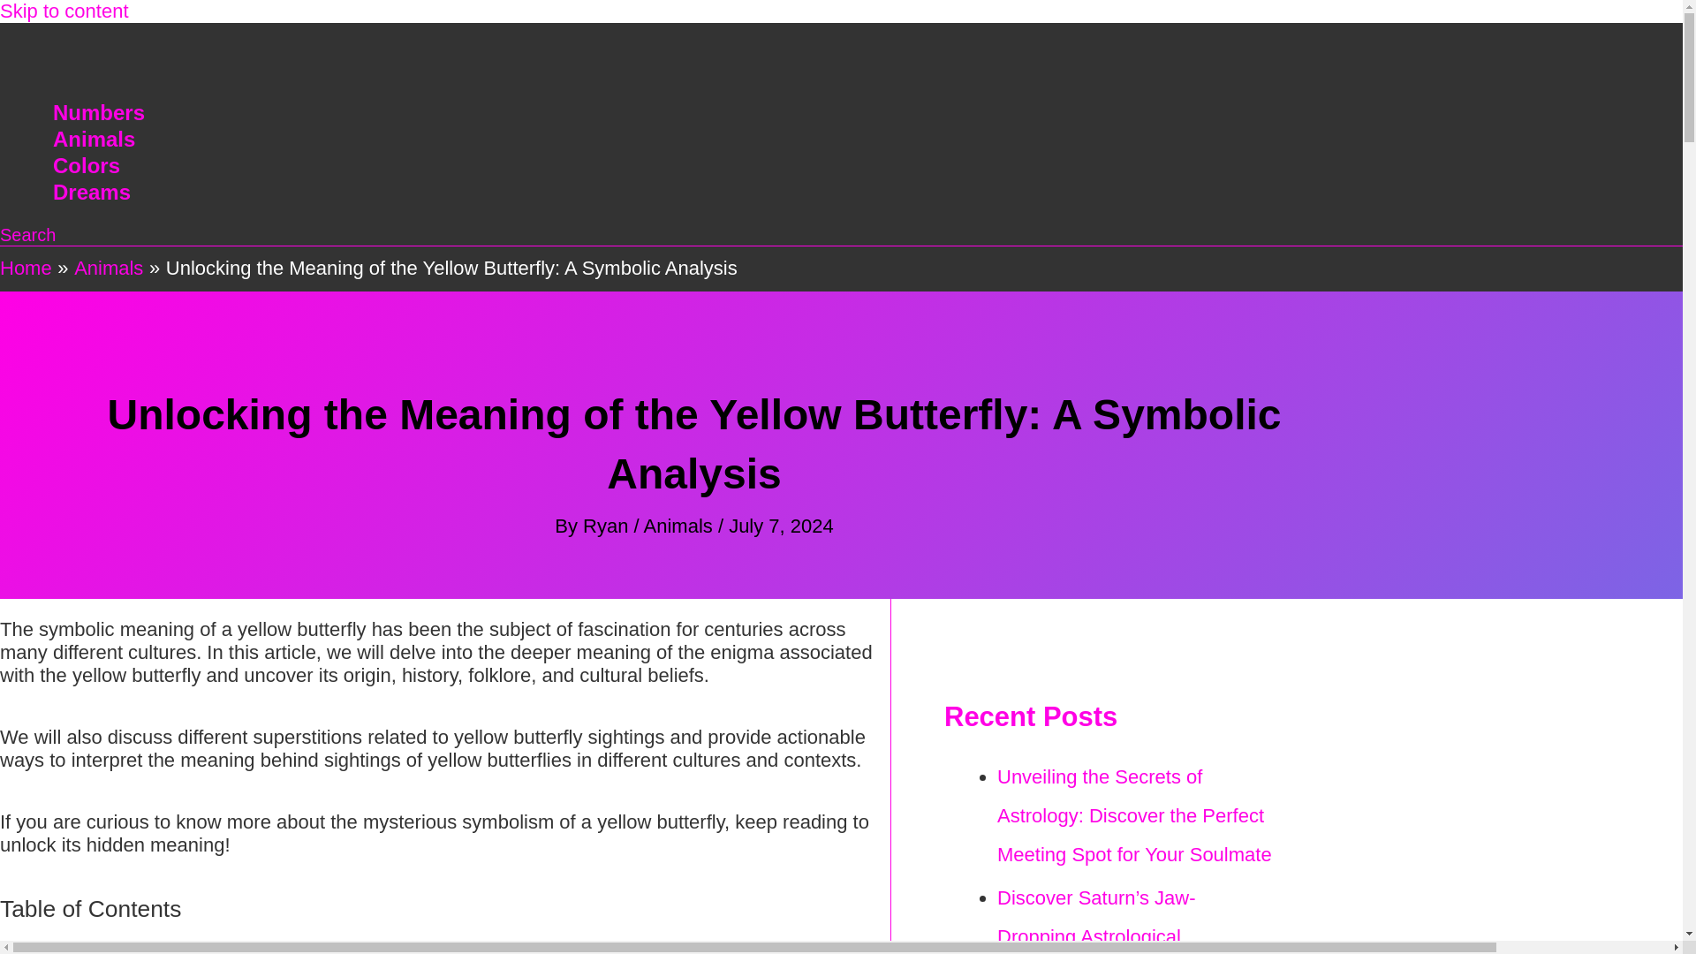 This screenshot has width=1696, height=954. What do you see at coordinates (98, 193) in the screenshot?
I see `Dreams` at bounding box center [98, 193].